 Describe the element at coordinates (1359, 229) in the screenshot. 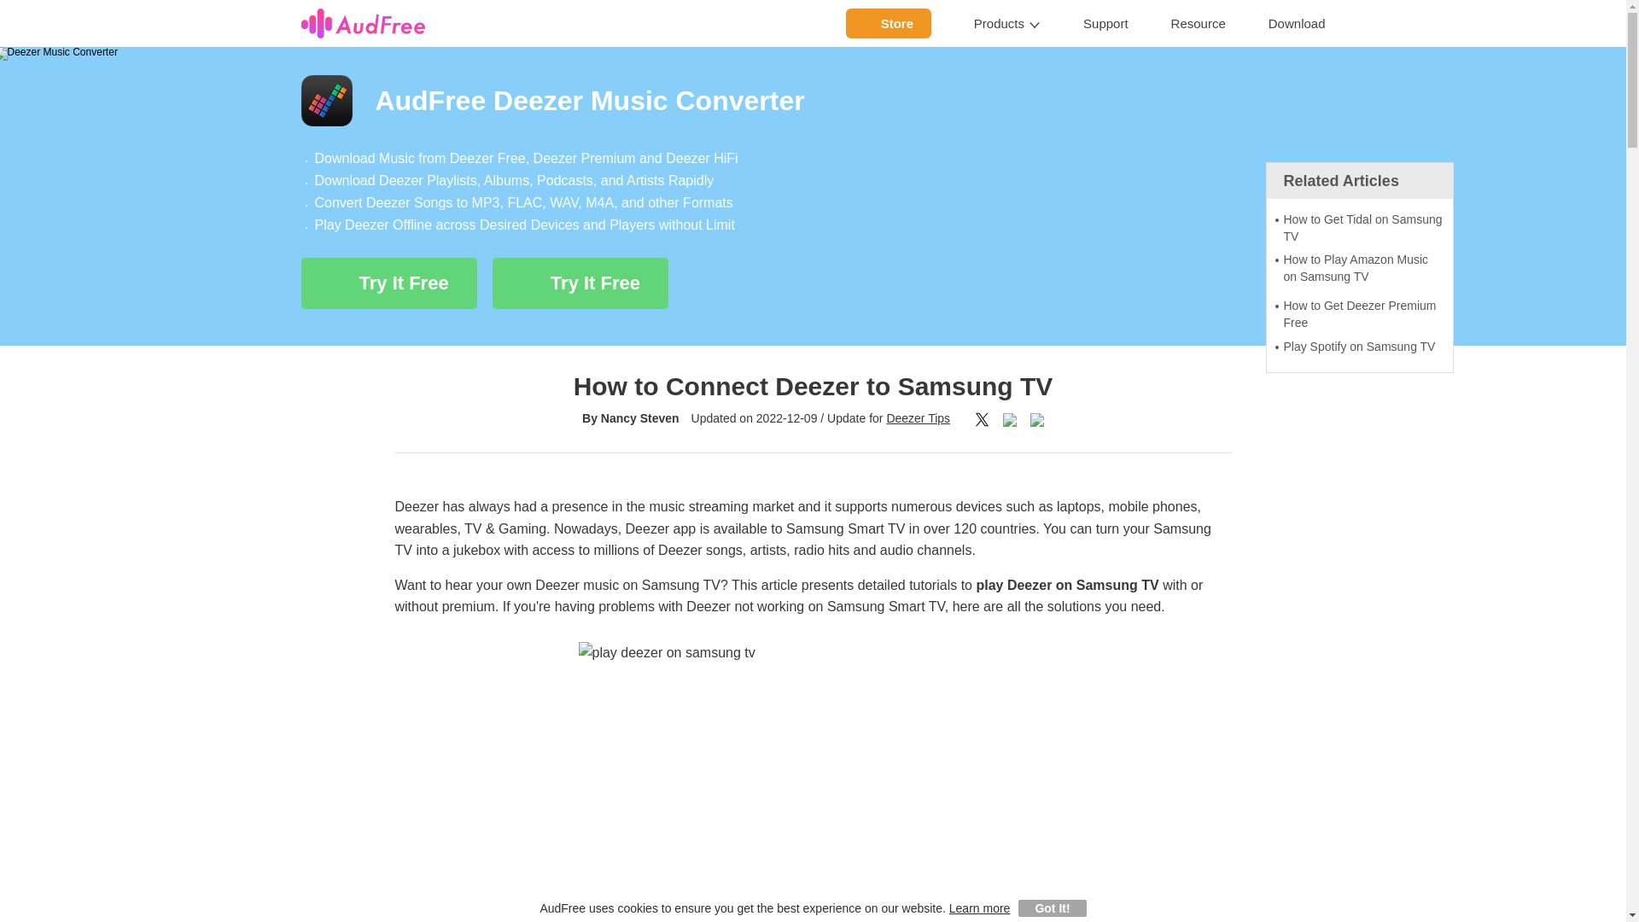

I see `How to Get Tidal on Samsung TV` at that location.